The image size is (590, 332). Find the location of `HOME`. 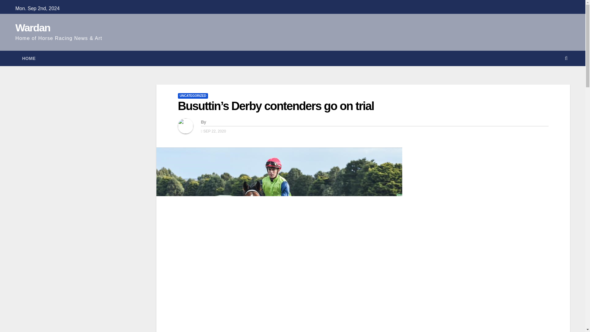

HOME is located at coordinates (29, 58).